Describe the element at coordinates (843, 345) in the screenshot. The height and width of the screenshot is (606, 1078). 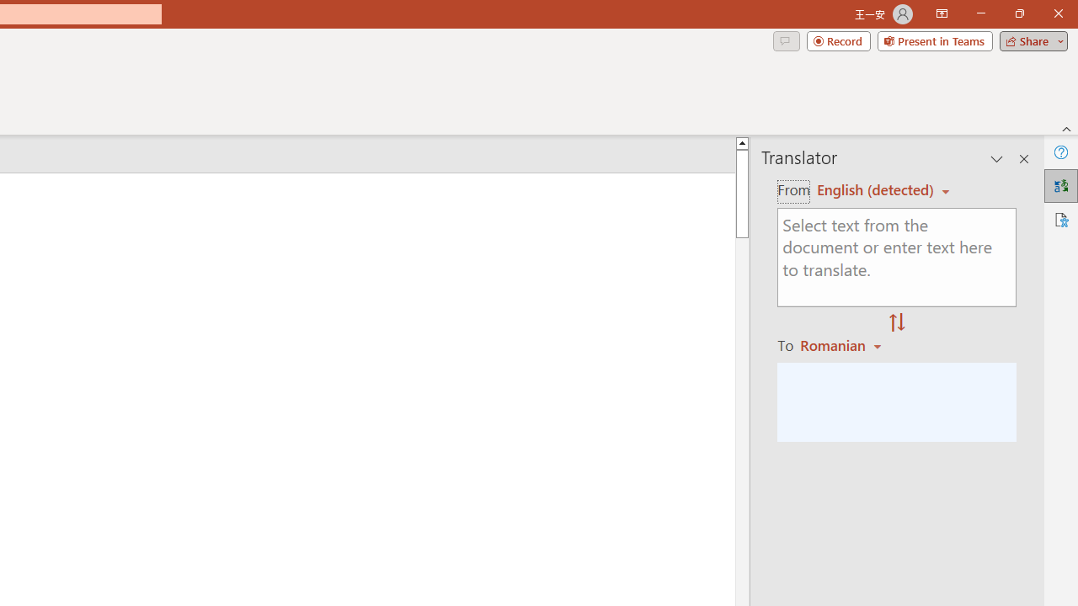
I see `Romanian` at that location.